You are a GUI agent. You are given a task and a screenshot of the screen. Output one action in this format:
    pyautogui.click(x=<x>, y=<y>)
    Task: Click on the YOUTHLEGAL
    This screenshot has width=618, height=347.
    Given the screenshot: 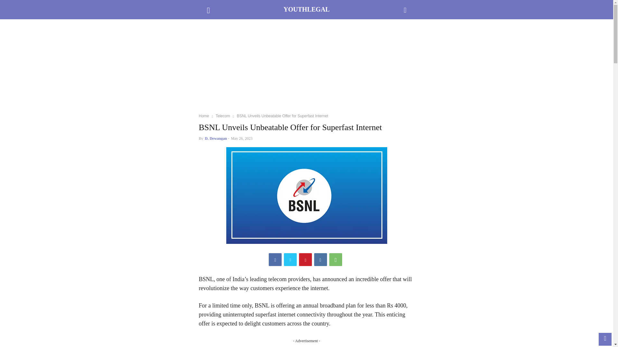 What is the action you would take?
    pyautogui.click(x=306, y=10)
    